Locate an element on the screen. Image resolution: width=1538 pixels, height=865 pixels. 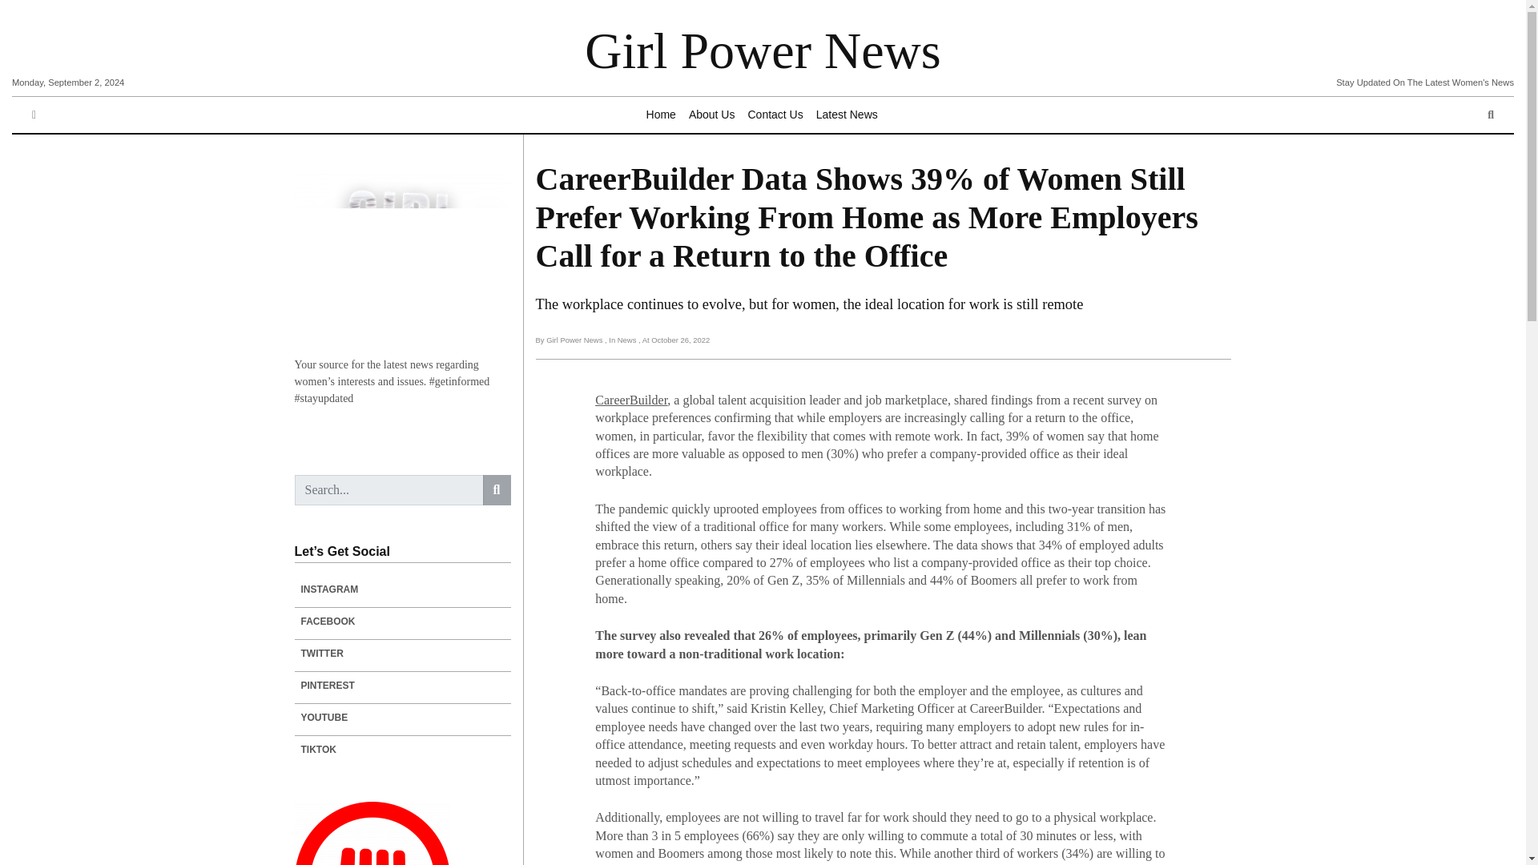
Girl Power News is located at coordinates (762, 51).